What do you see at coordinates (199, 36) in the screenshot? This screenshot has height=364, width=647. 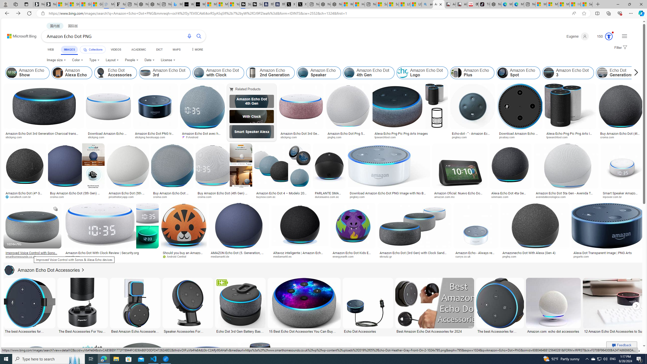 I see `Search button` at bounding box center [199, 36].